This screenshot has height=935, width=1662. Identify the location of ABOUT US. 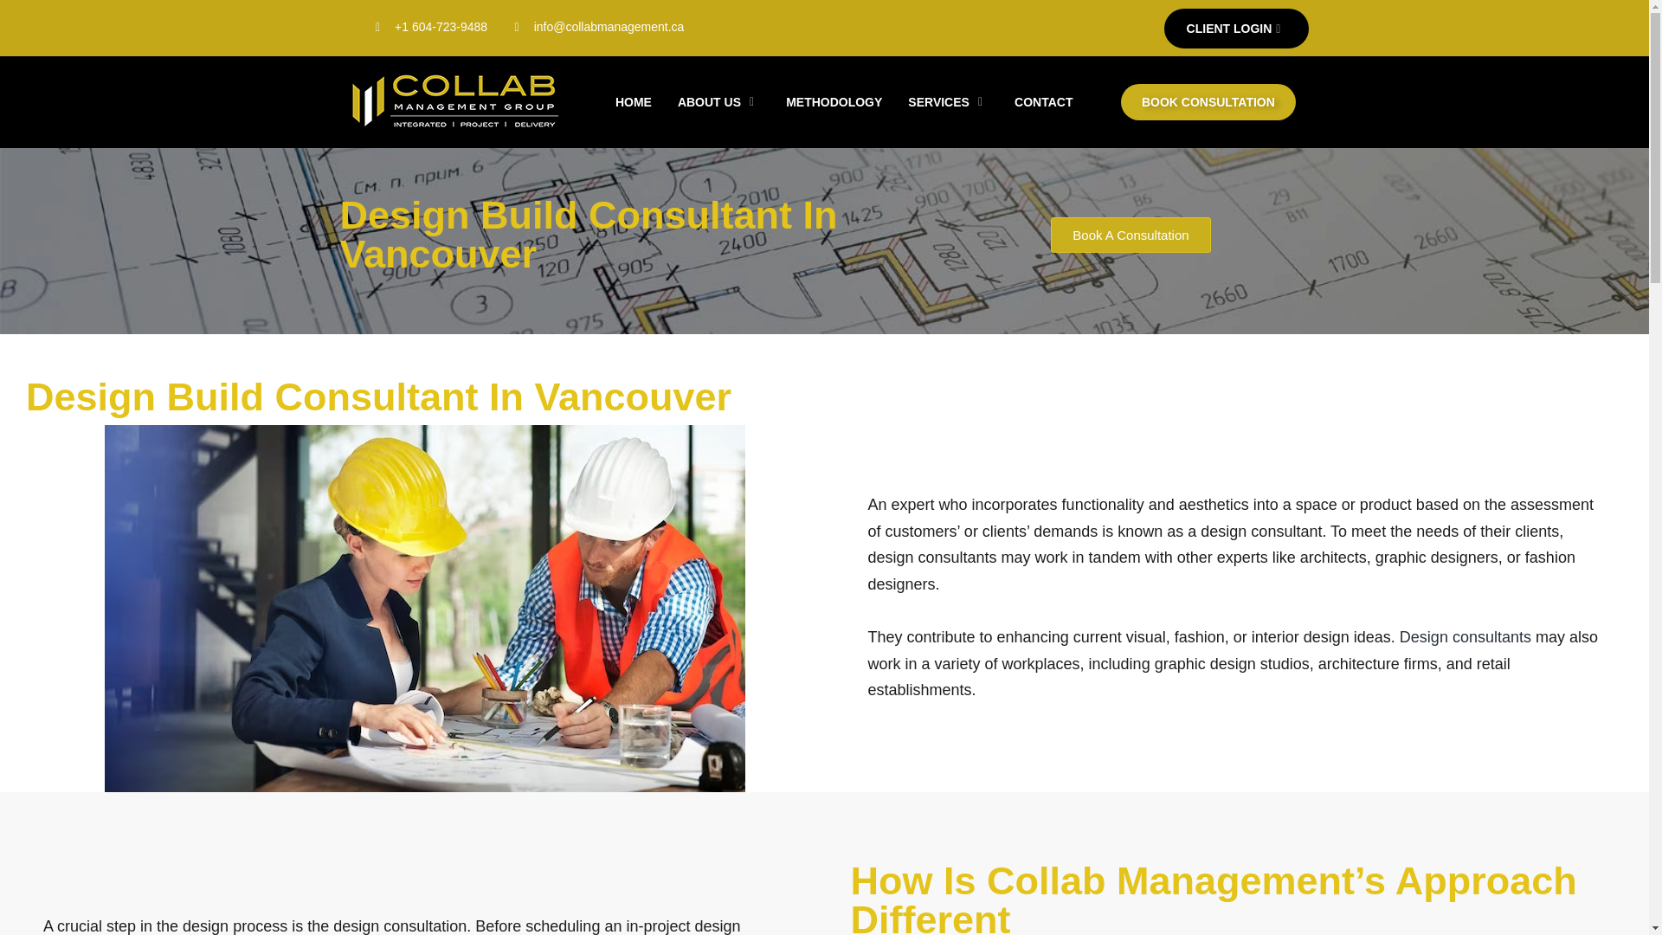
(718, 102).